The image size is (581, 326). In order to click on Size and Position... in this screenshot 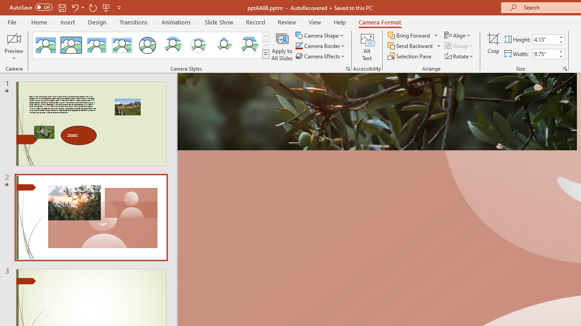, I will do `click(565, 69)`.